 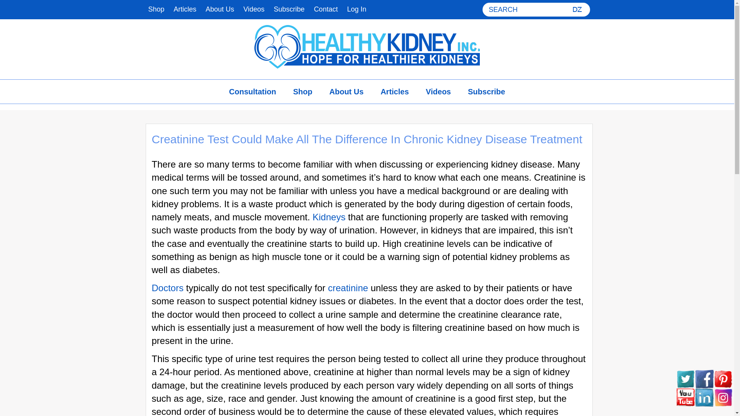 I want to click on Videos, so click(x=254, y=9).